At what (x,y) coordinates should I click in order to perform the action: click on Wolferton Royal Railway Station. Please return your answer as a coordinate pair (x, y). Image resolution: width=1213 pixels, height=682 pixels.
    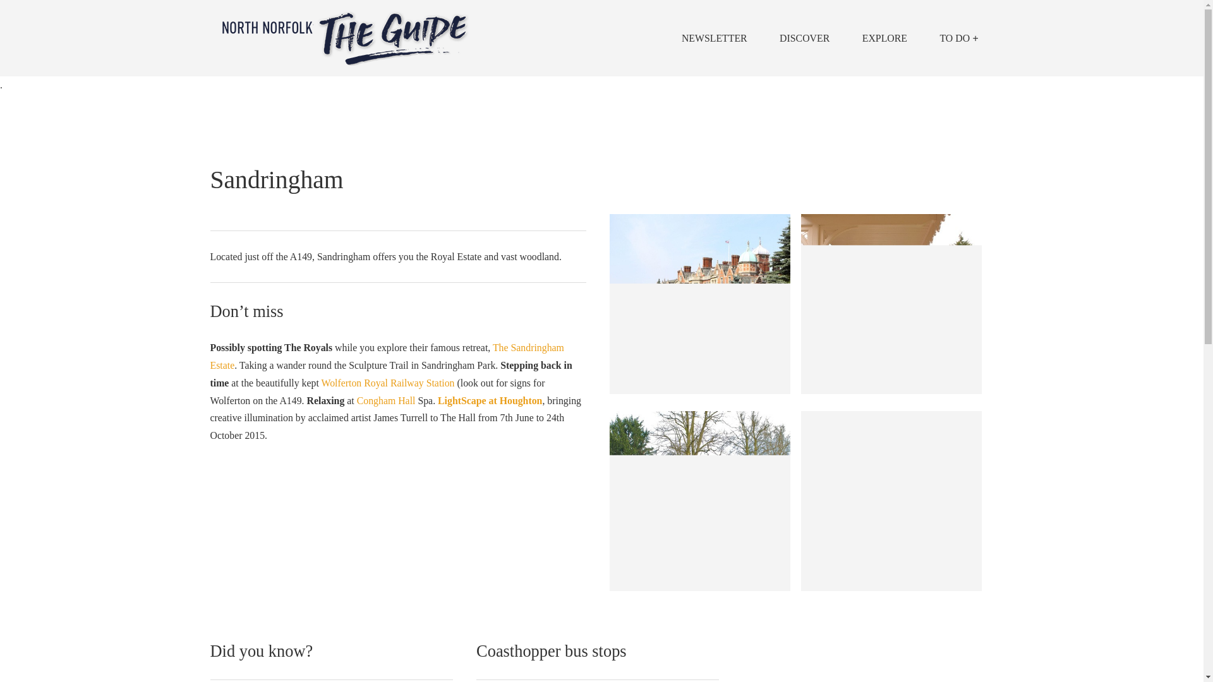
    Looking at the image, I should click on (387, 383).